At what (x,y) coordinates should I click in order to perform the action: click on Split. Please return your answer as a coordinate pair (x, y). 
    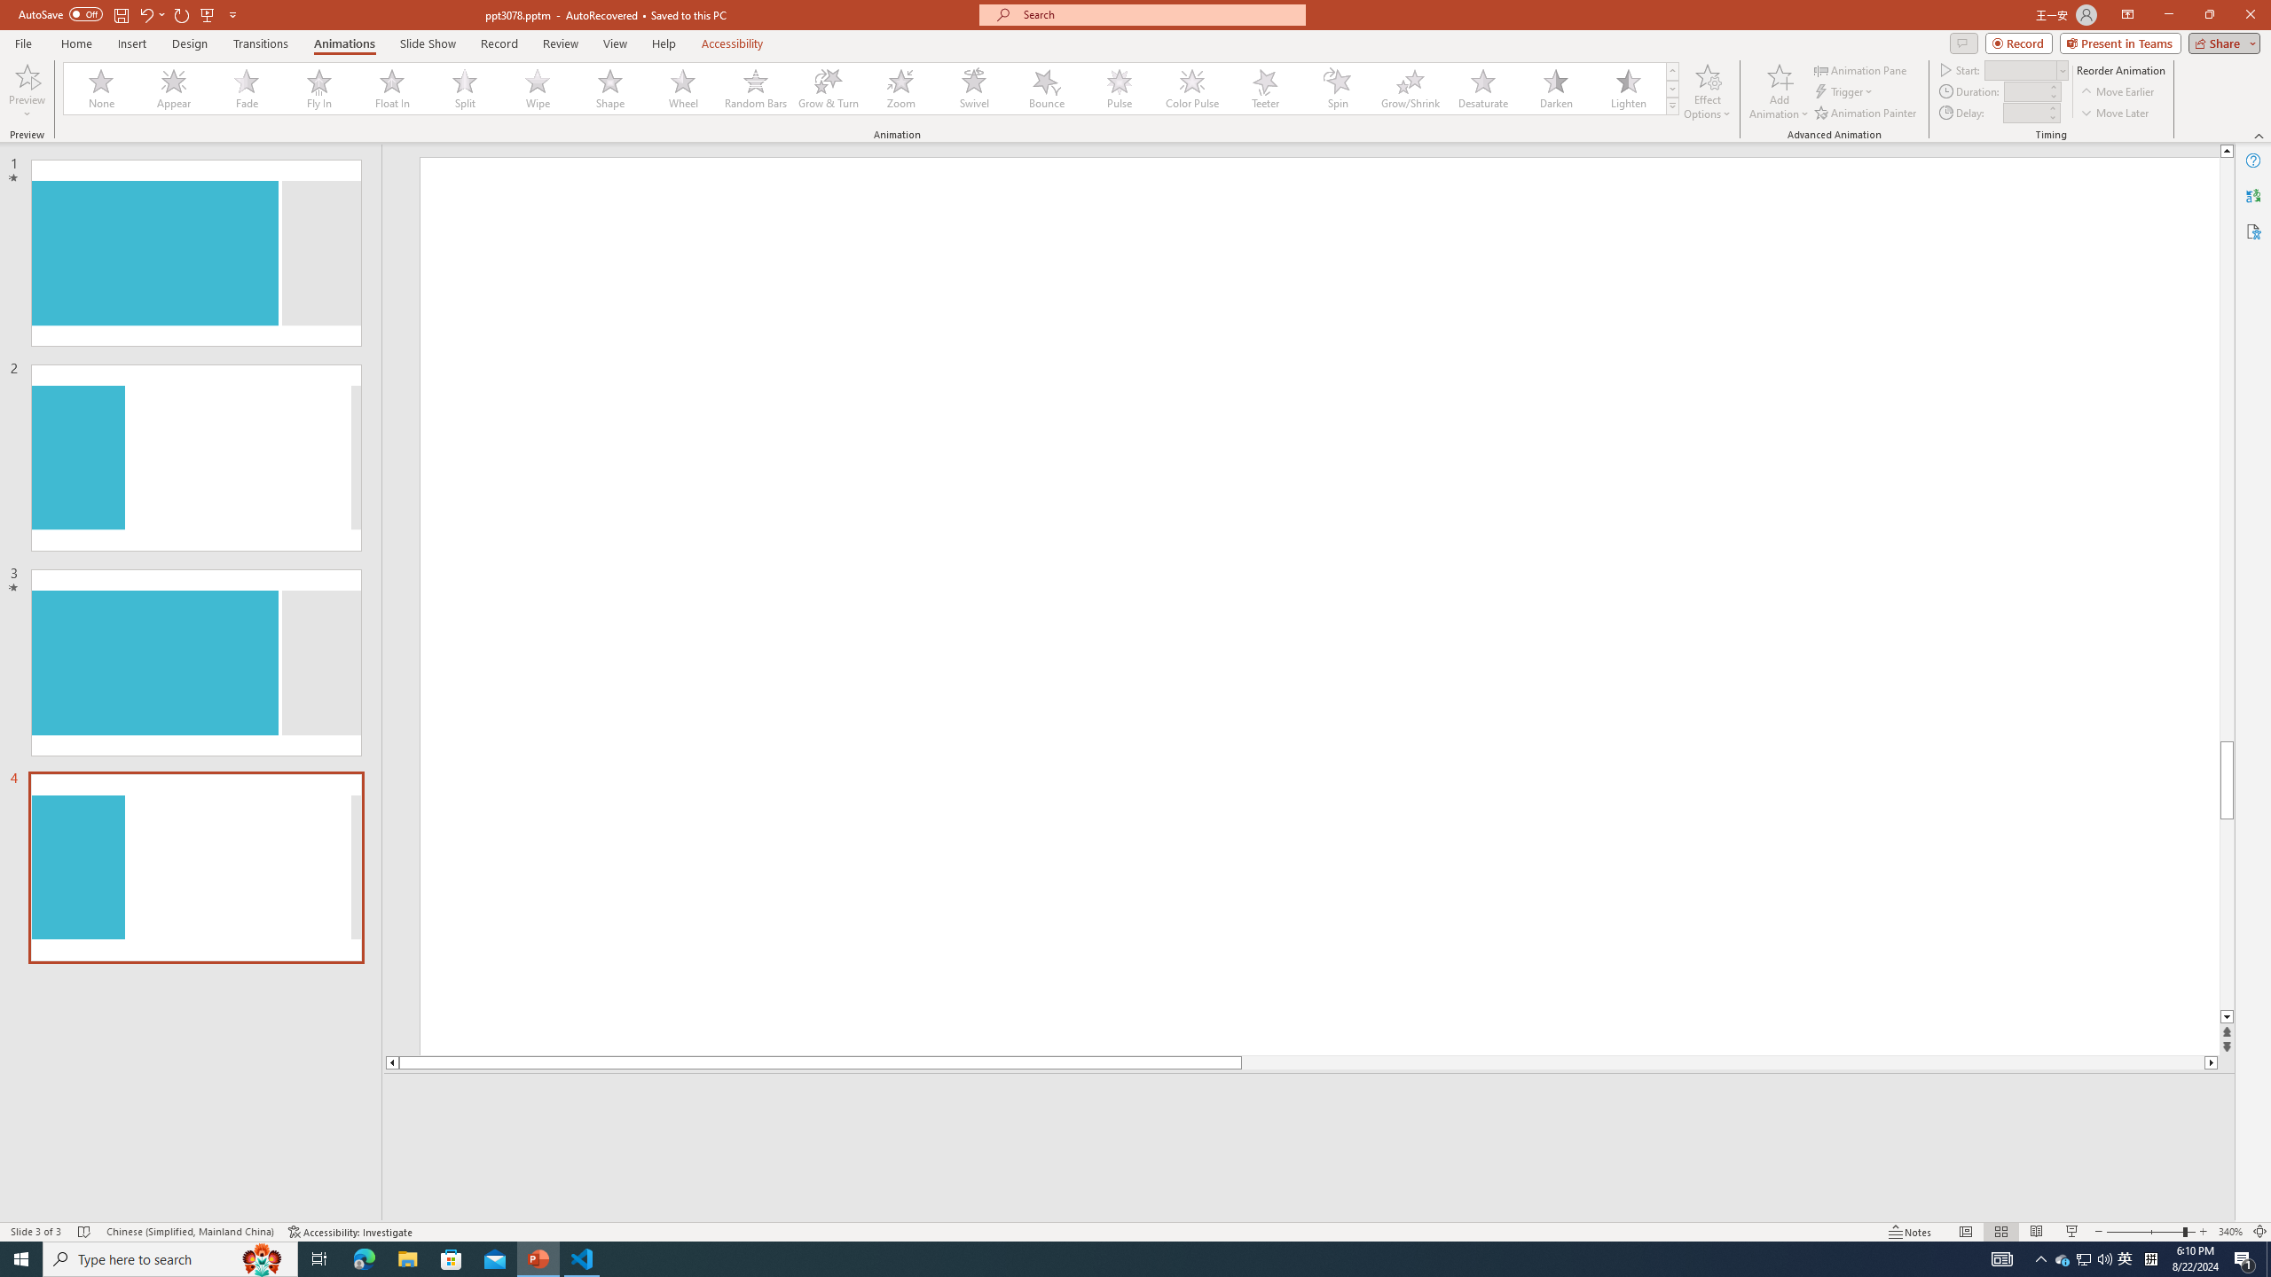
    Looking at the image, I should click on (465, 89).